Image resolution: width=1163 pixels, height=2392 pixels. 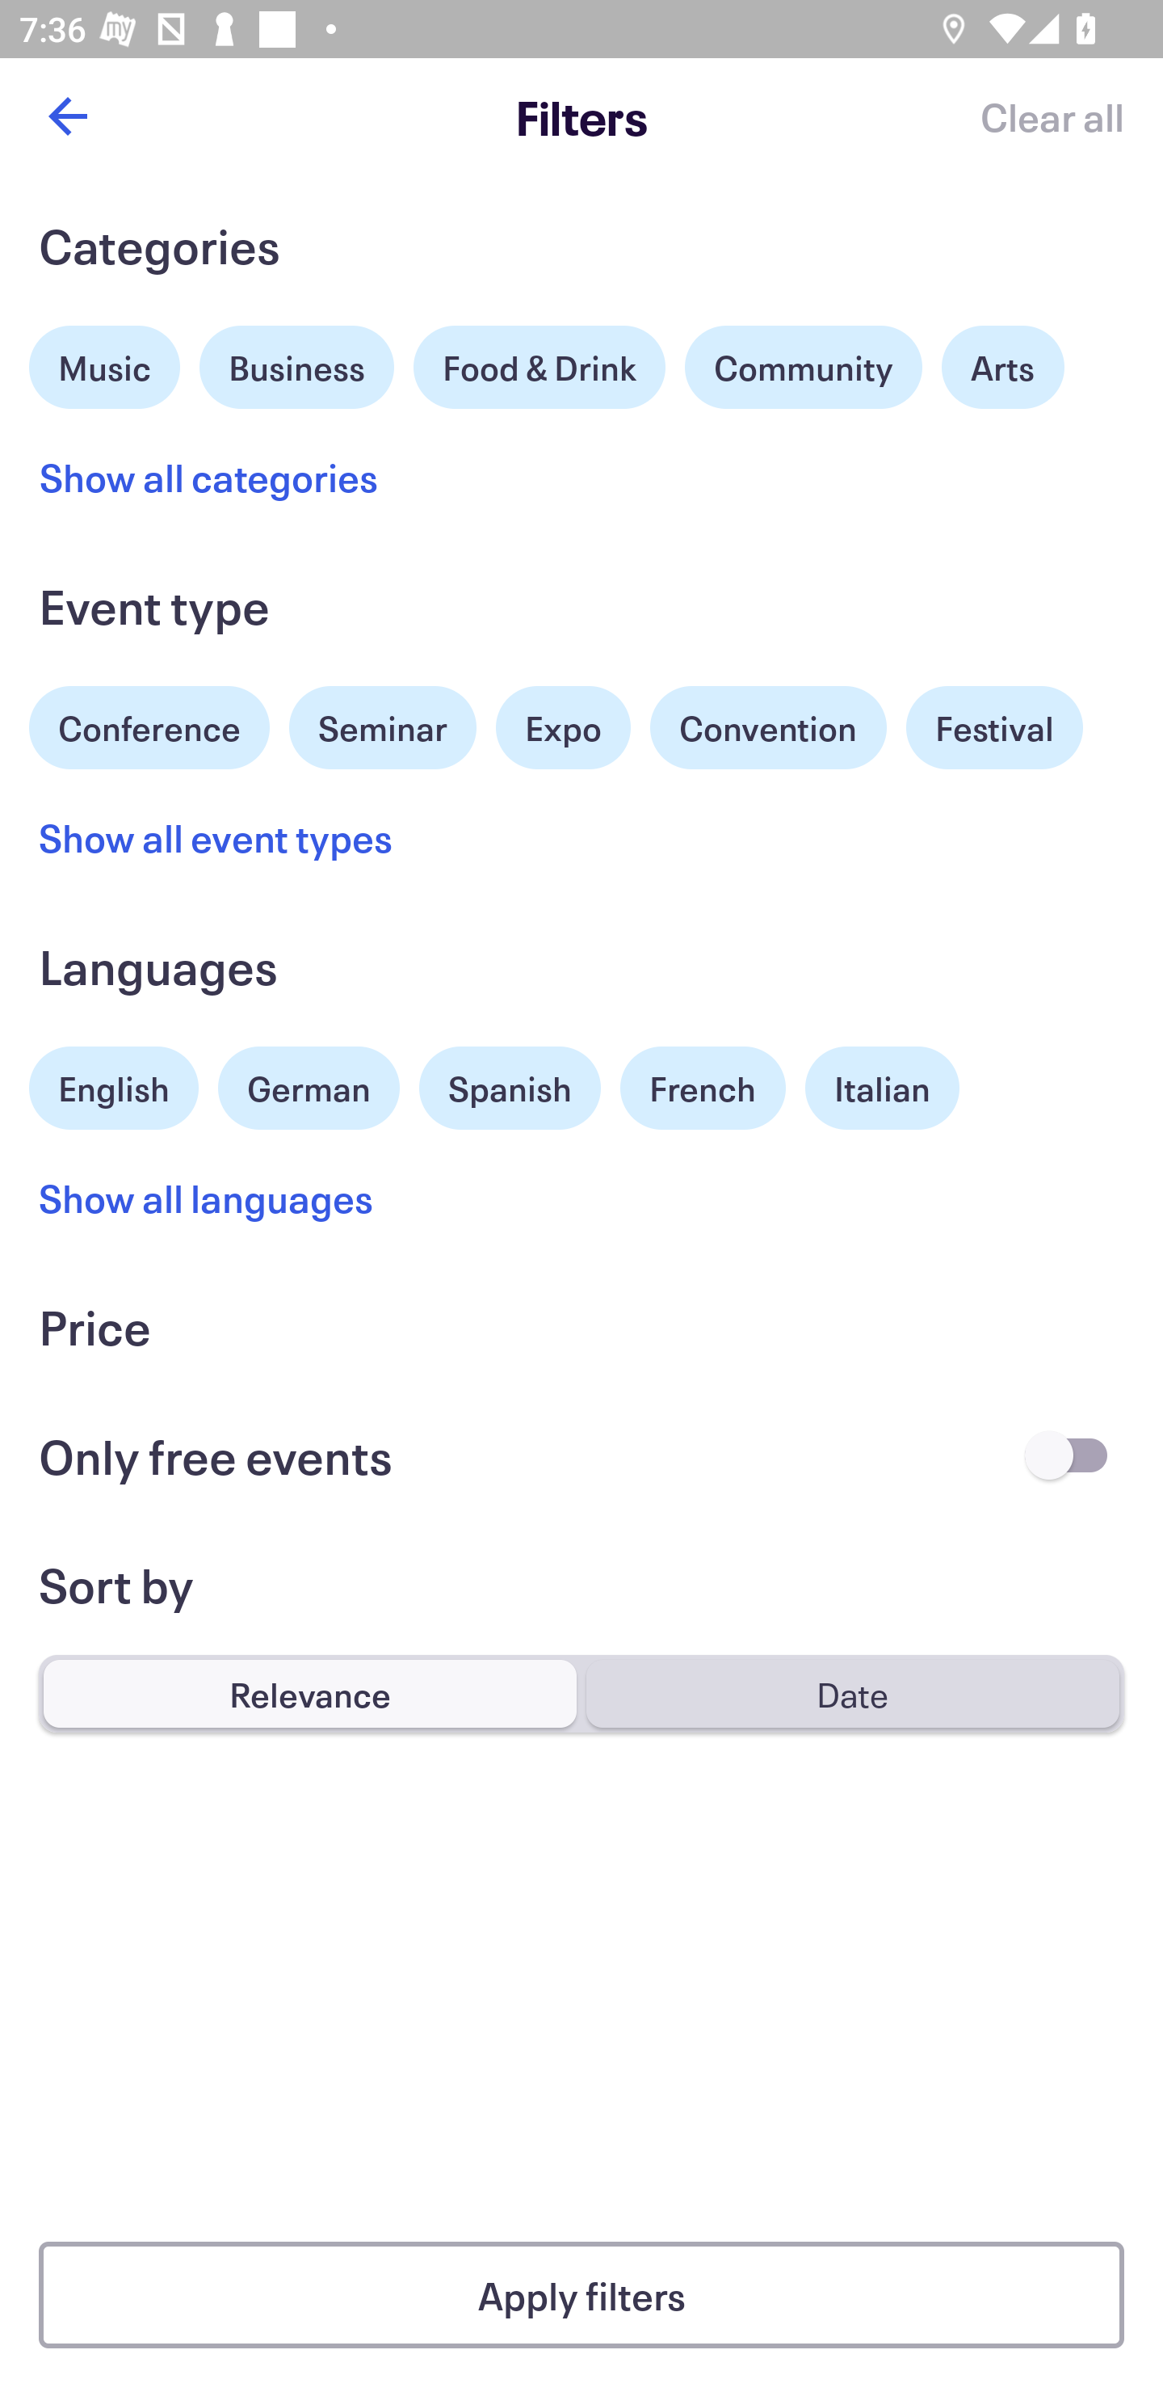 I want to click on Show all categories, so click(x=208, y=477).